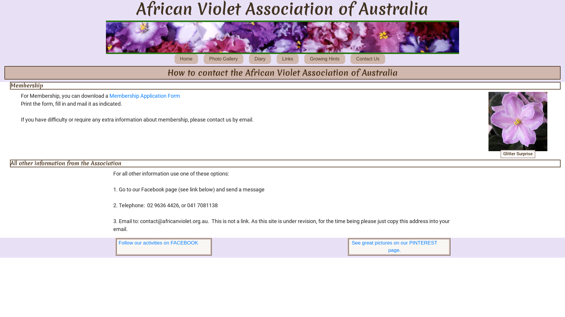 The height and width of the screenshot is (317, 565). What do you see at coordinates (260, 59) in the screenshot?
I see `Diary` at bounding box center [260, 59].